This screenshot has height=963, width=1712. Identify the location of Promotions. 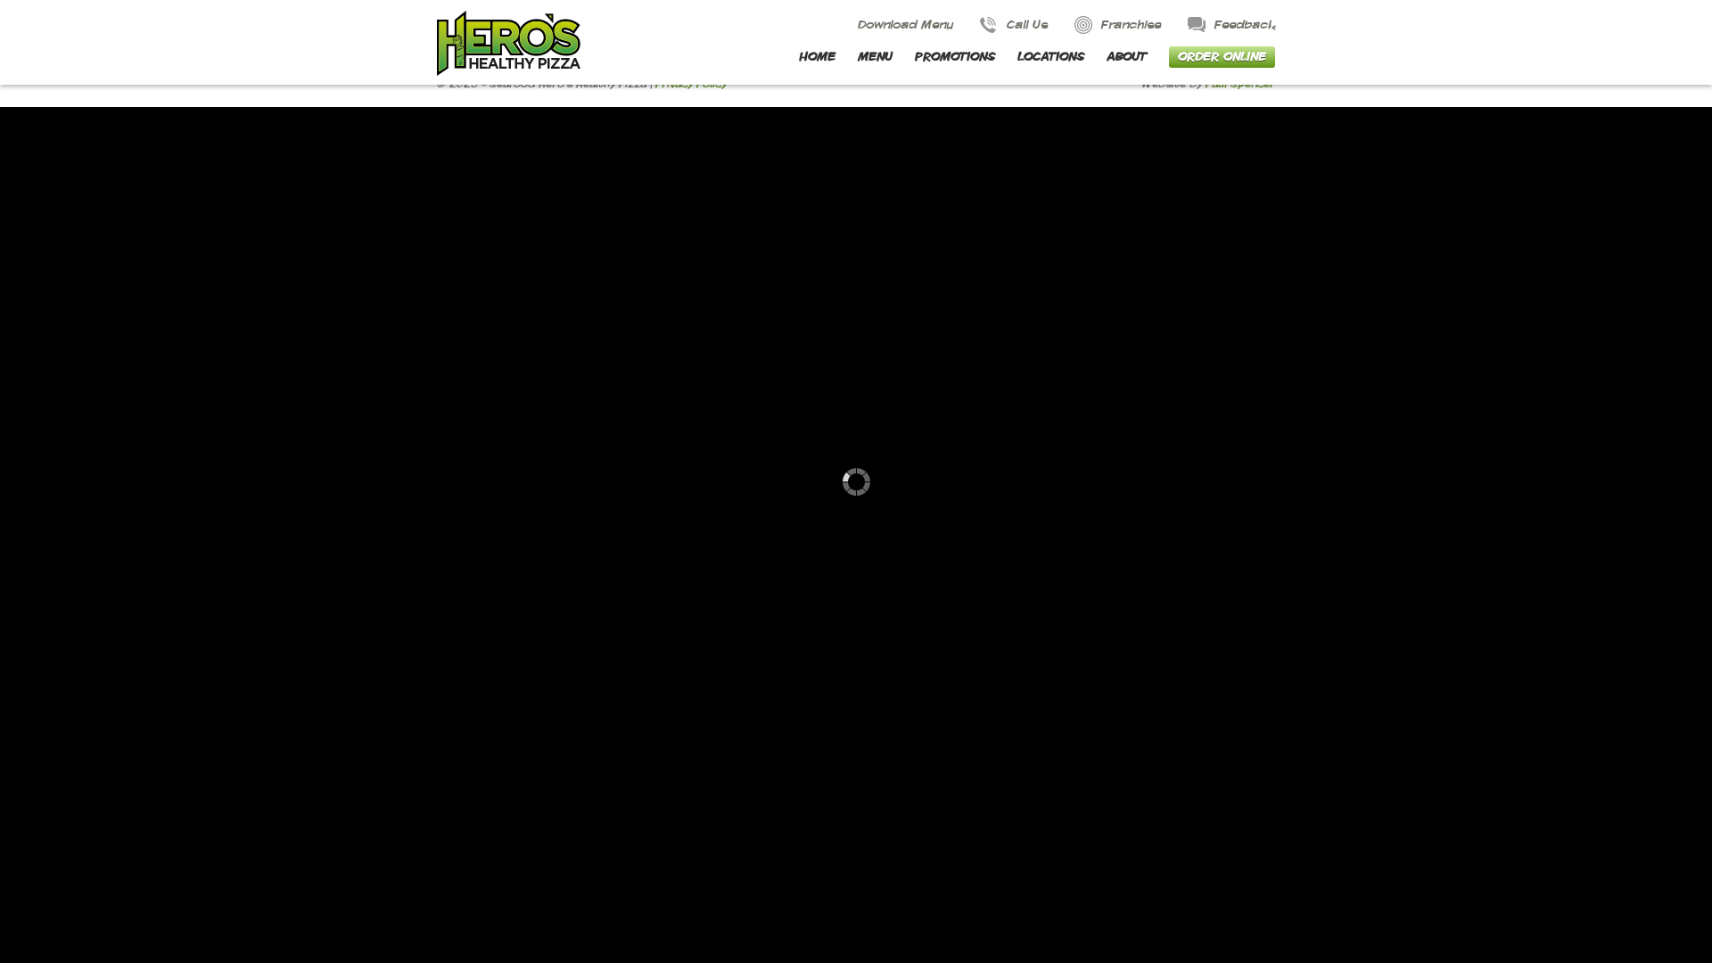
(807, 28).